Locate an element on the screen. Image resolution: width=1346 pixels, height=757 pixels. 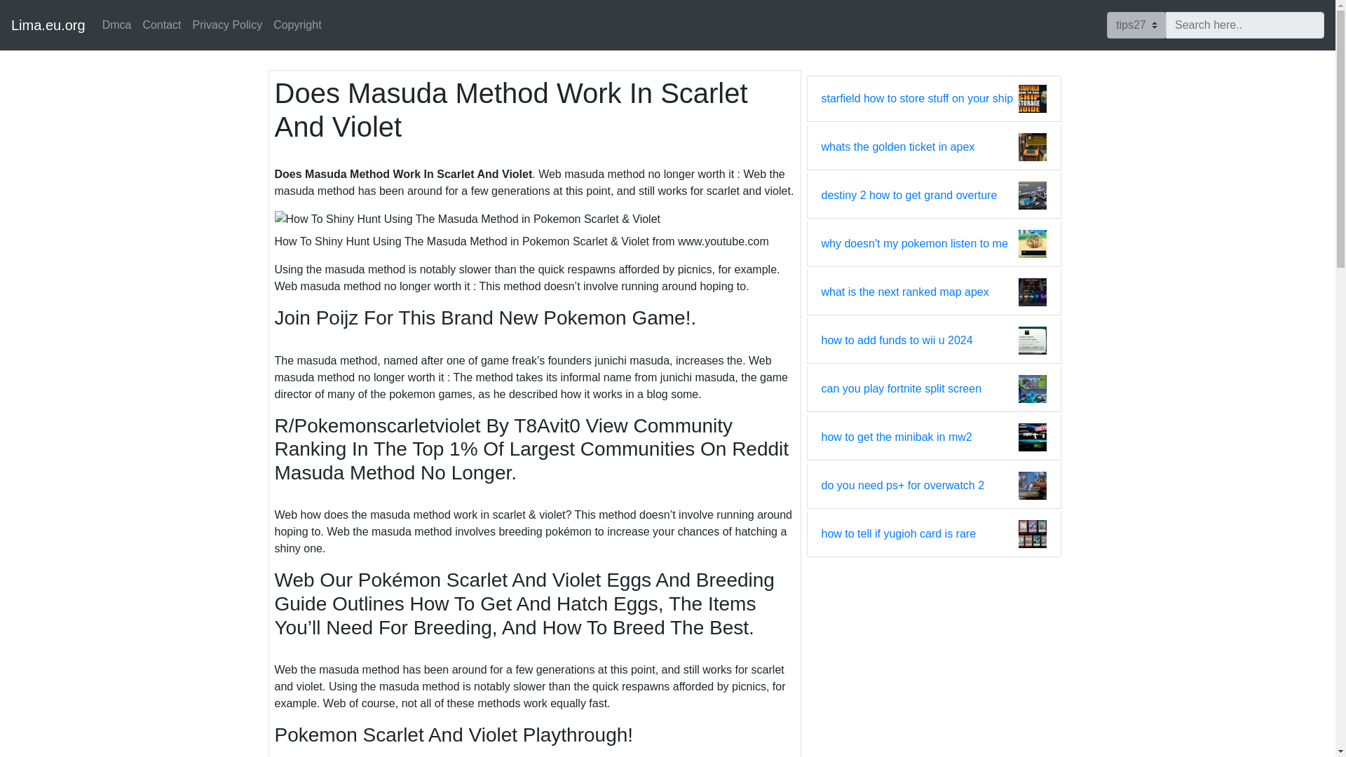
Copyright is located at coordinates (297, 25).